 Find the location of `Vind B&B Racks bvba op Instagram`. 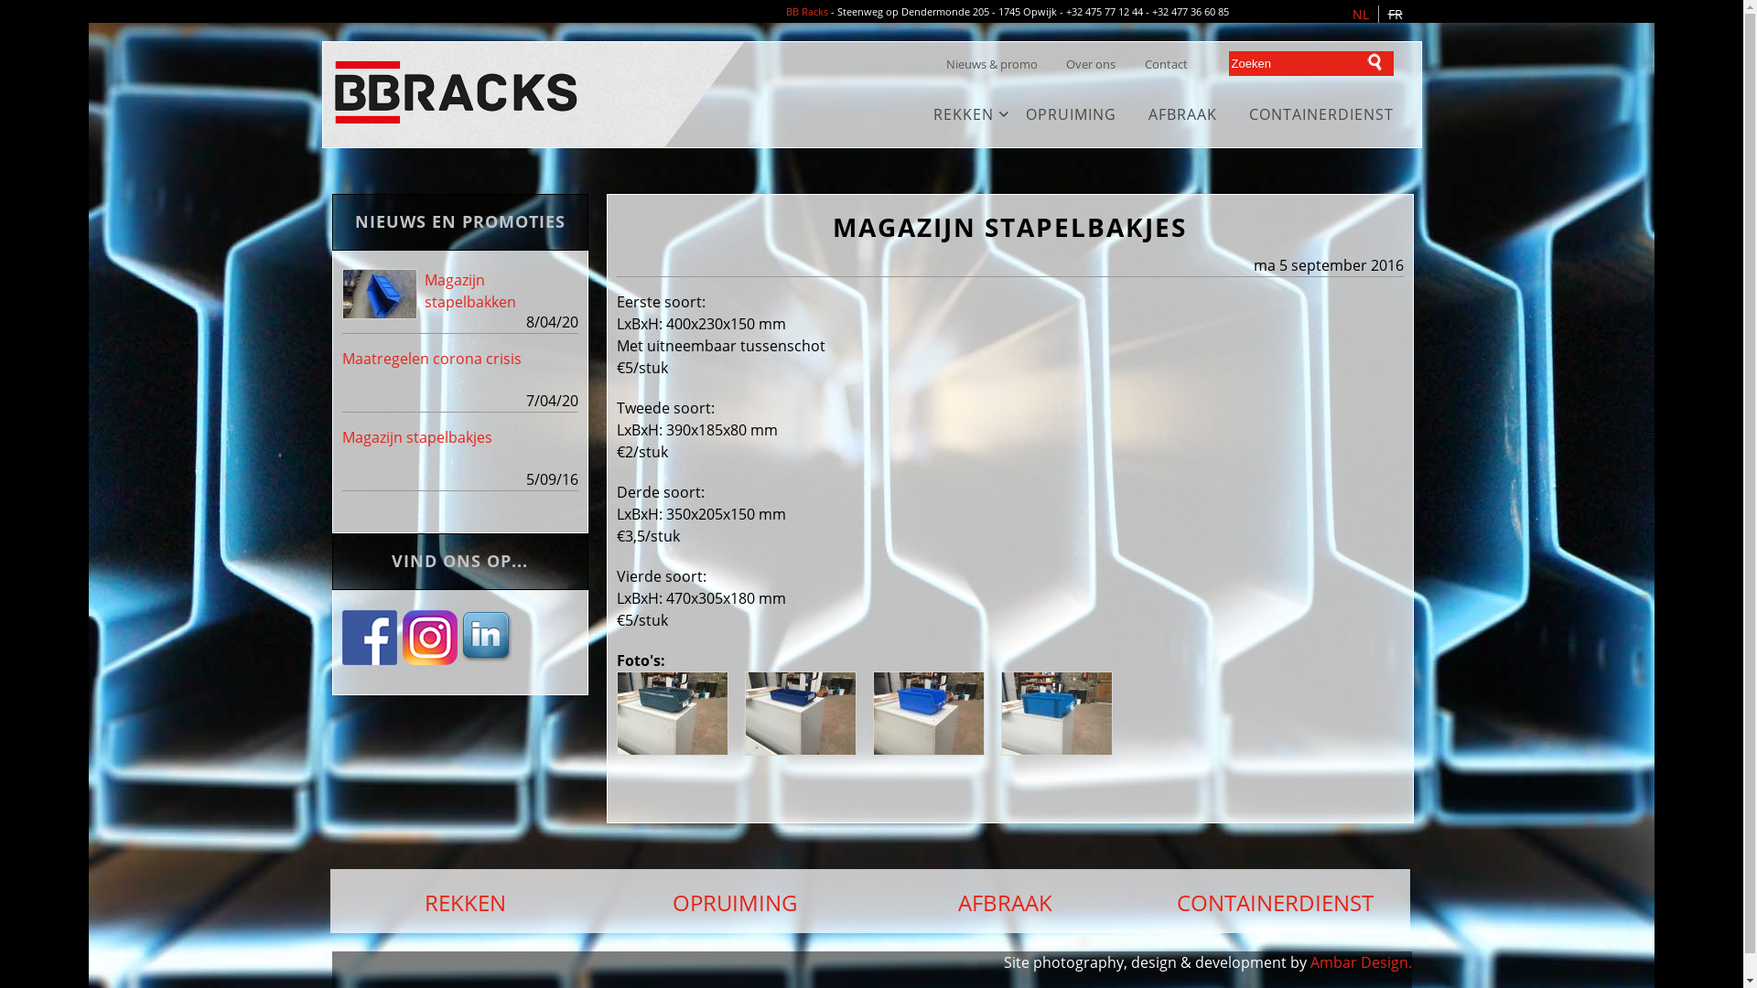

Vind B&B Racks bvba op Instagram is located at coordinates (430, 638).